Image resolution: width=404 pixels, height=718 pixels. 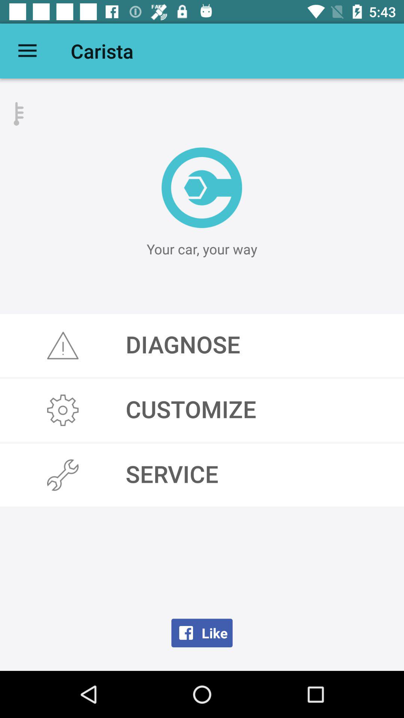 What do you see at coordinates (202, 346) in the screenshot?
I see `choose diagnose item` at bounding box center [202, 346].